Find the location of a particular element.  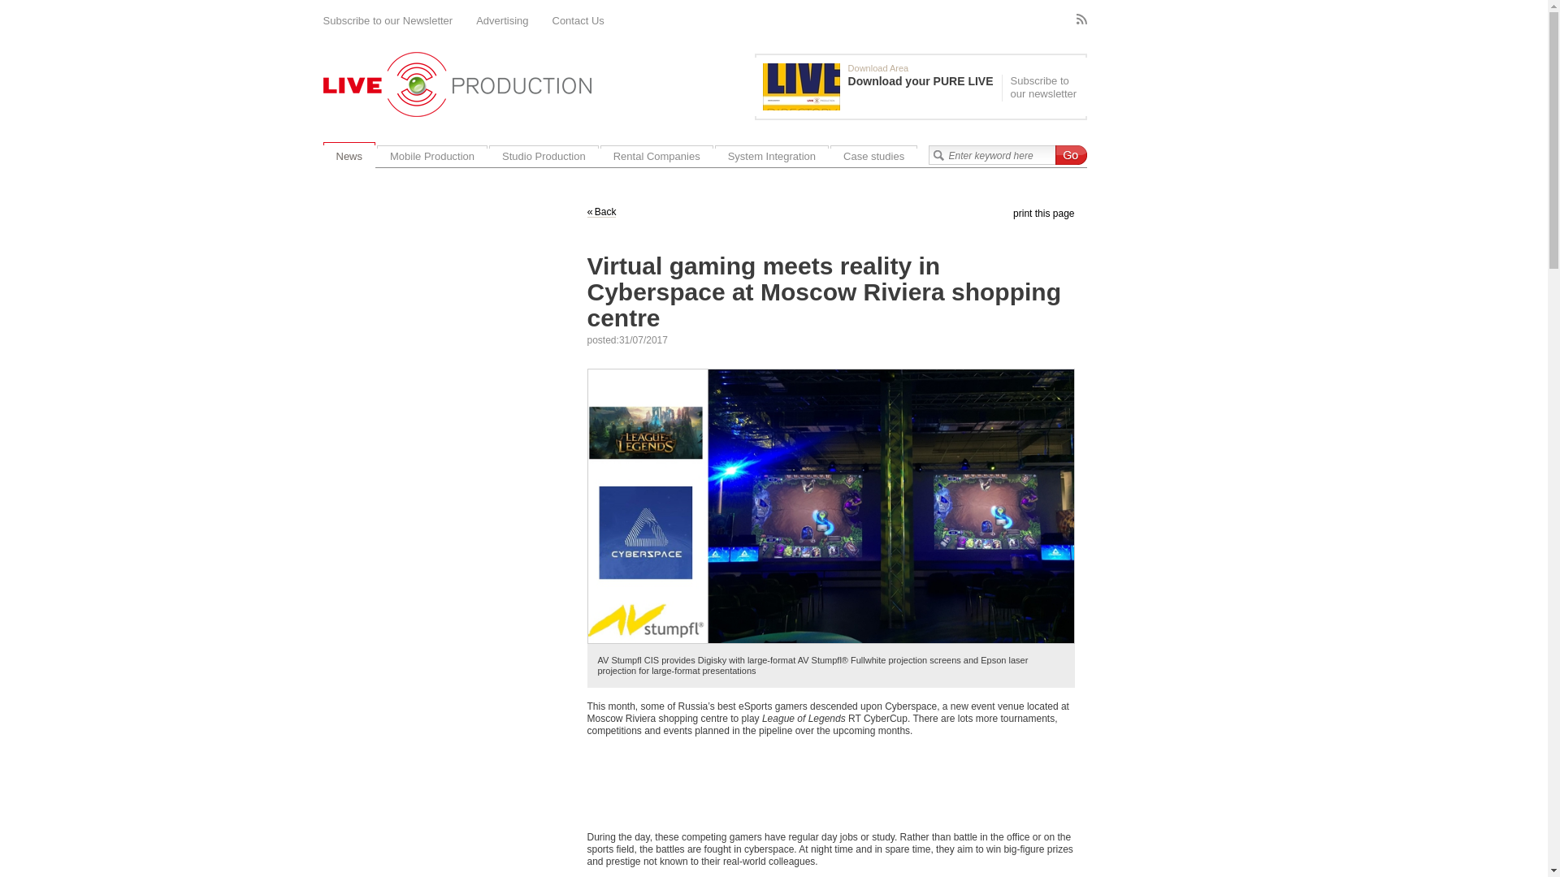

Subscribe to our Newsletter is located at coordinates (388, 21).